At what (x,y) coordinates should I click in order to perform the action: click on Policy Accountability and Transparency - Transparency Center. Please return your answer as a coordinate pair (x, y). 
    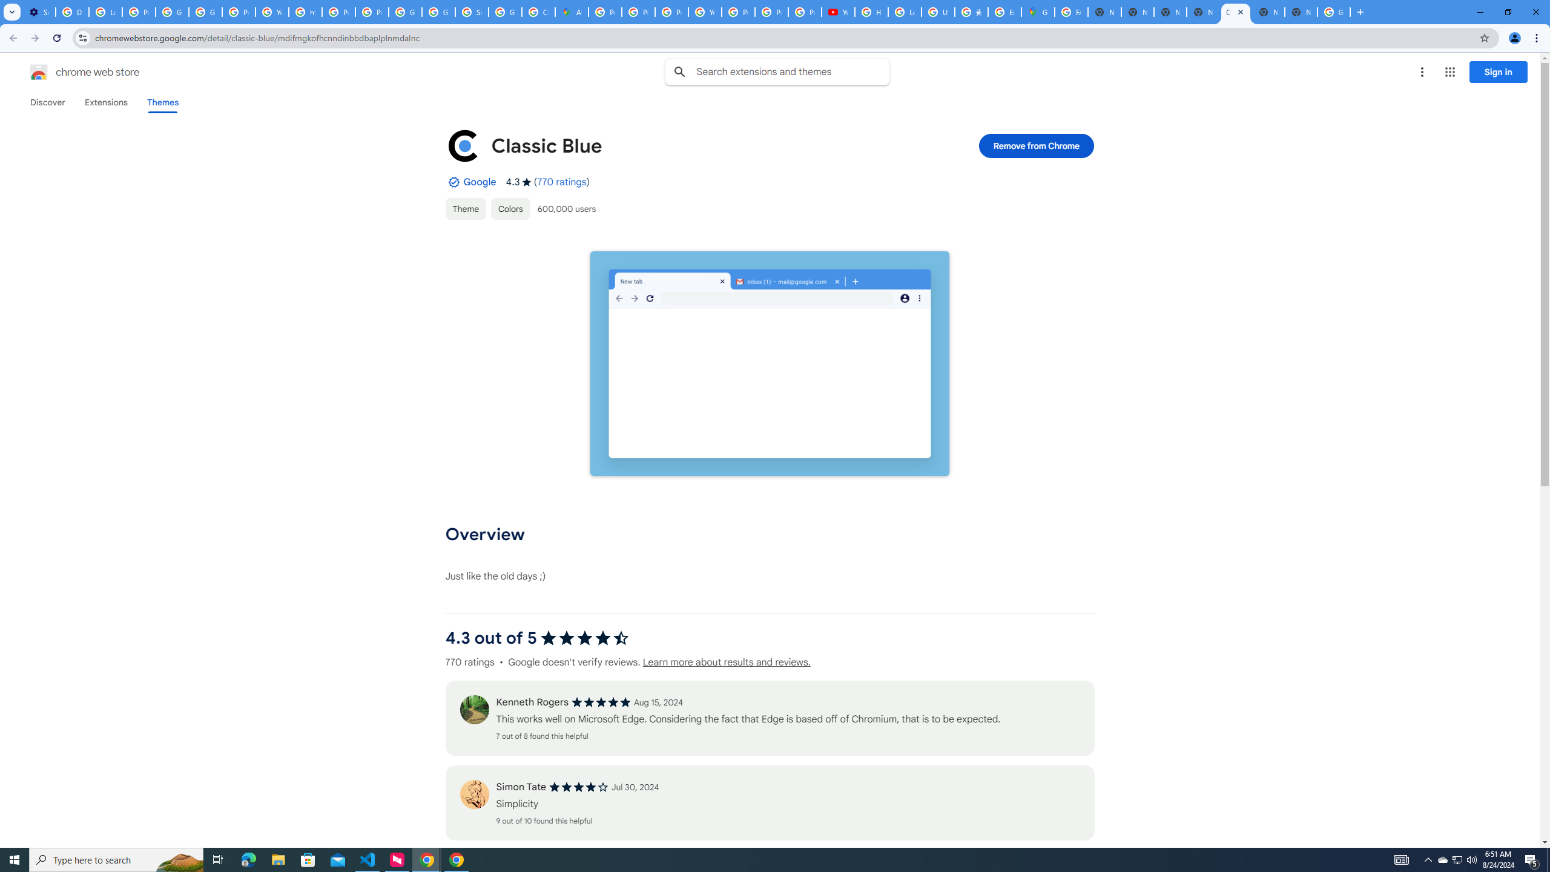
    Looking at the image, I should click on (605, 12).